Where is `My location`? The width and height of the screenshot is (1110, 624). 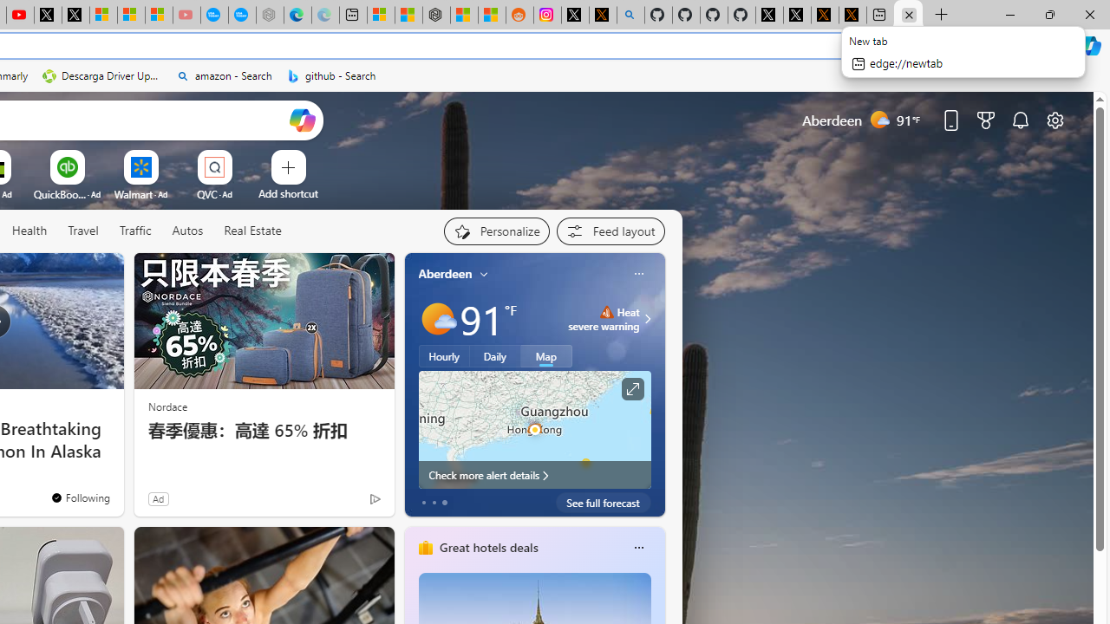
My location is located at coordinates (484, 274).